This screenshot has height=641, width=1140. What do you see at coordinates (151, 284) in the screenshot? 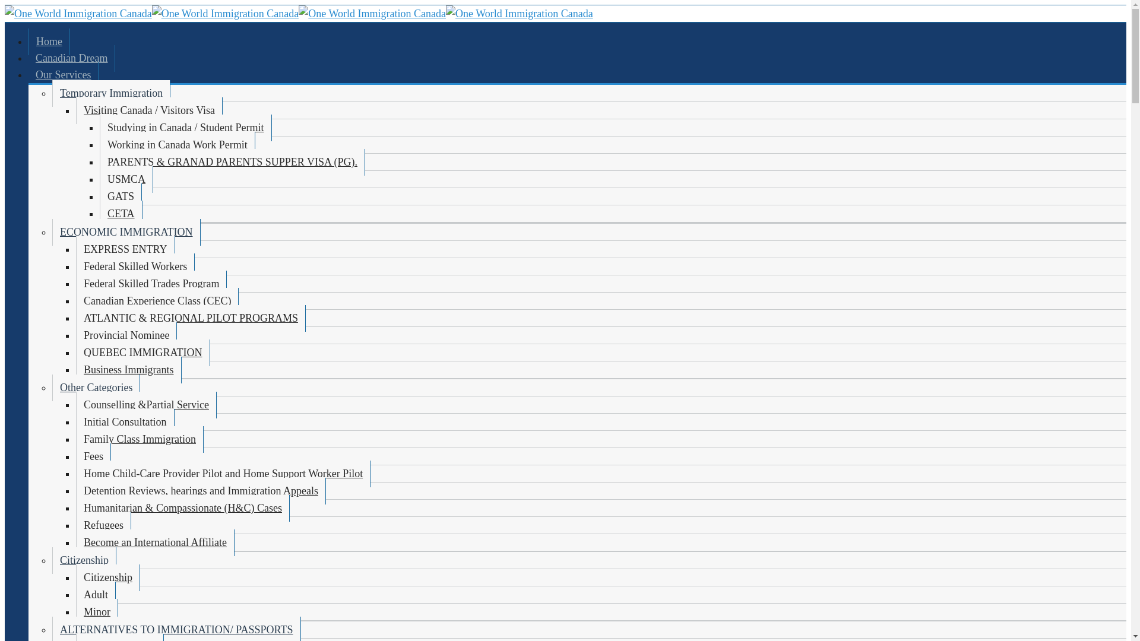
I see `Federal Skilled Trades Program` at bounding box center [151, 284].